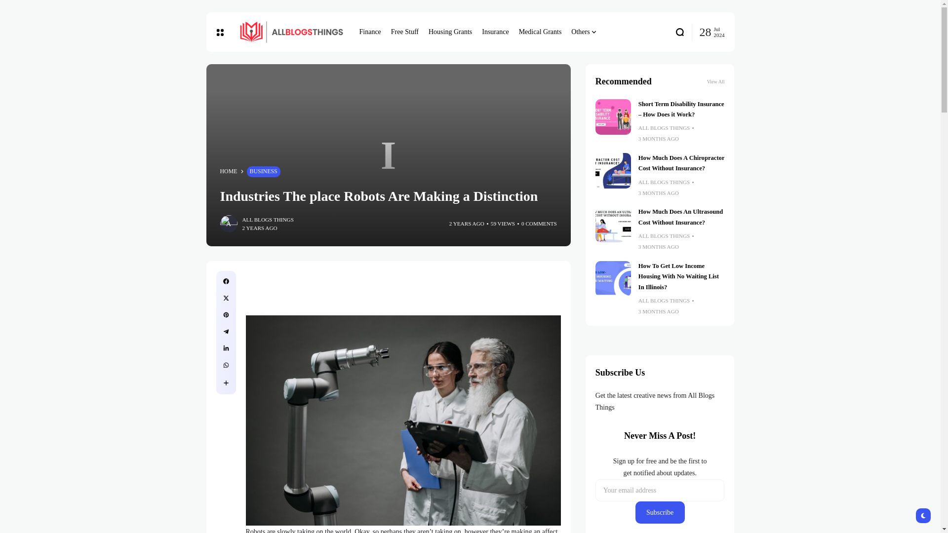 This screenshot has height=533, width=948. Describe the element at coordinates (540, 32) in the screenshot. I see `Medical Grants` at that location.